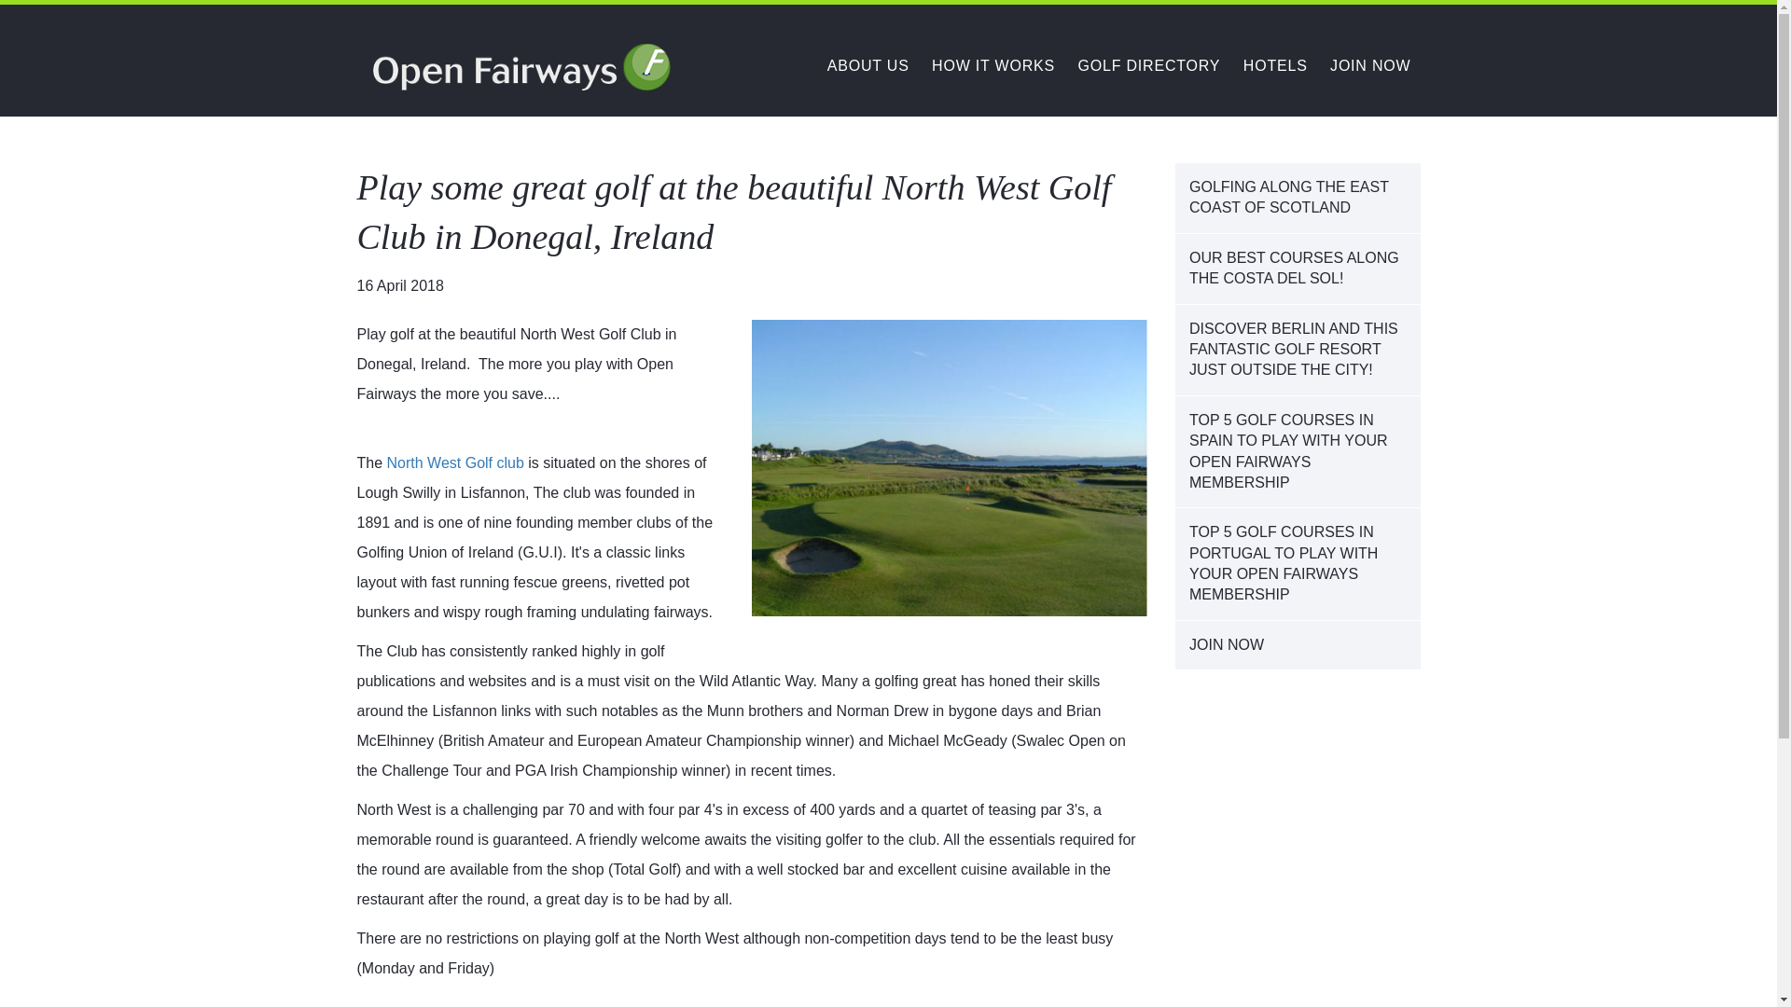 This screenshot has width=1791, height=1007. Describe the element at coordinates (1297, 269) in the screenshot. I see `OUR BEST COURSES ALONG THE COSTA DEL SOL!` at that location.